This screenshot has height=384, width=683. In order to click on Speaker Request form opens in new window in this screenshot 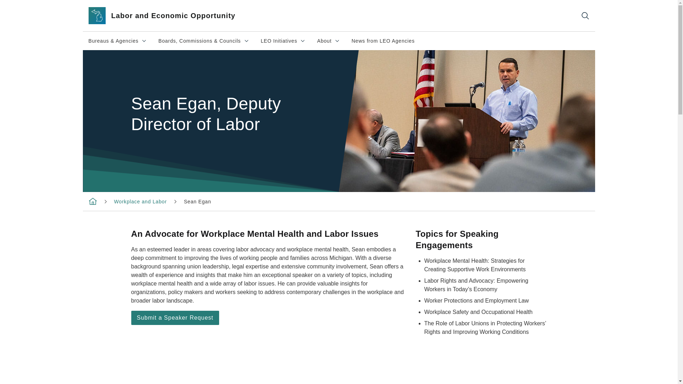, I will do `click(92, 201)`.